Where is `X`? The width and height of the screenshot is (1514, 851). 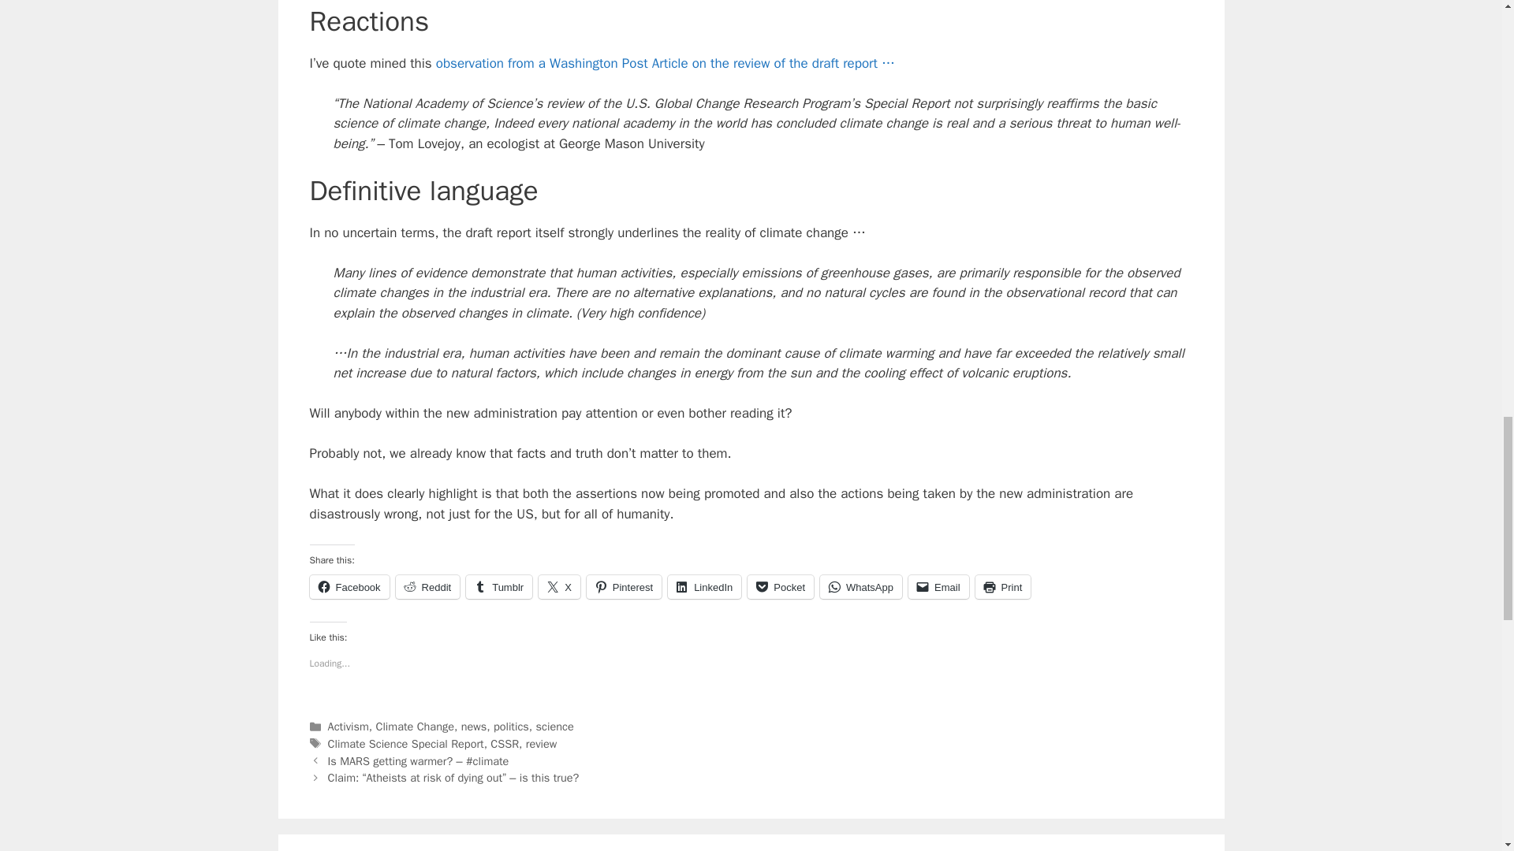 X is located at coordinates (559, 587).